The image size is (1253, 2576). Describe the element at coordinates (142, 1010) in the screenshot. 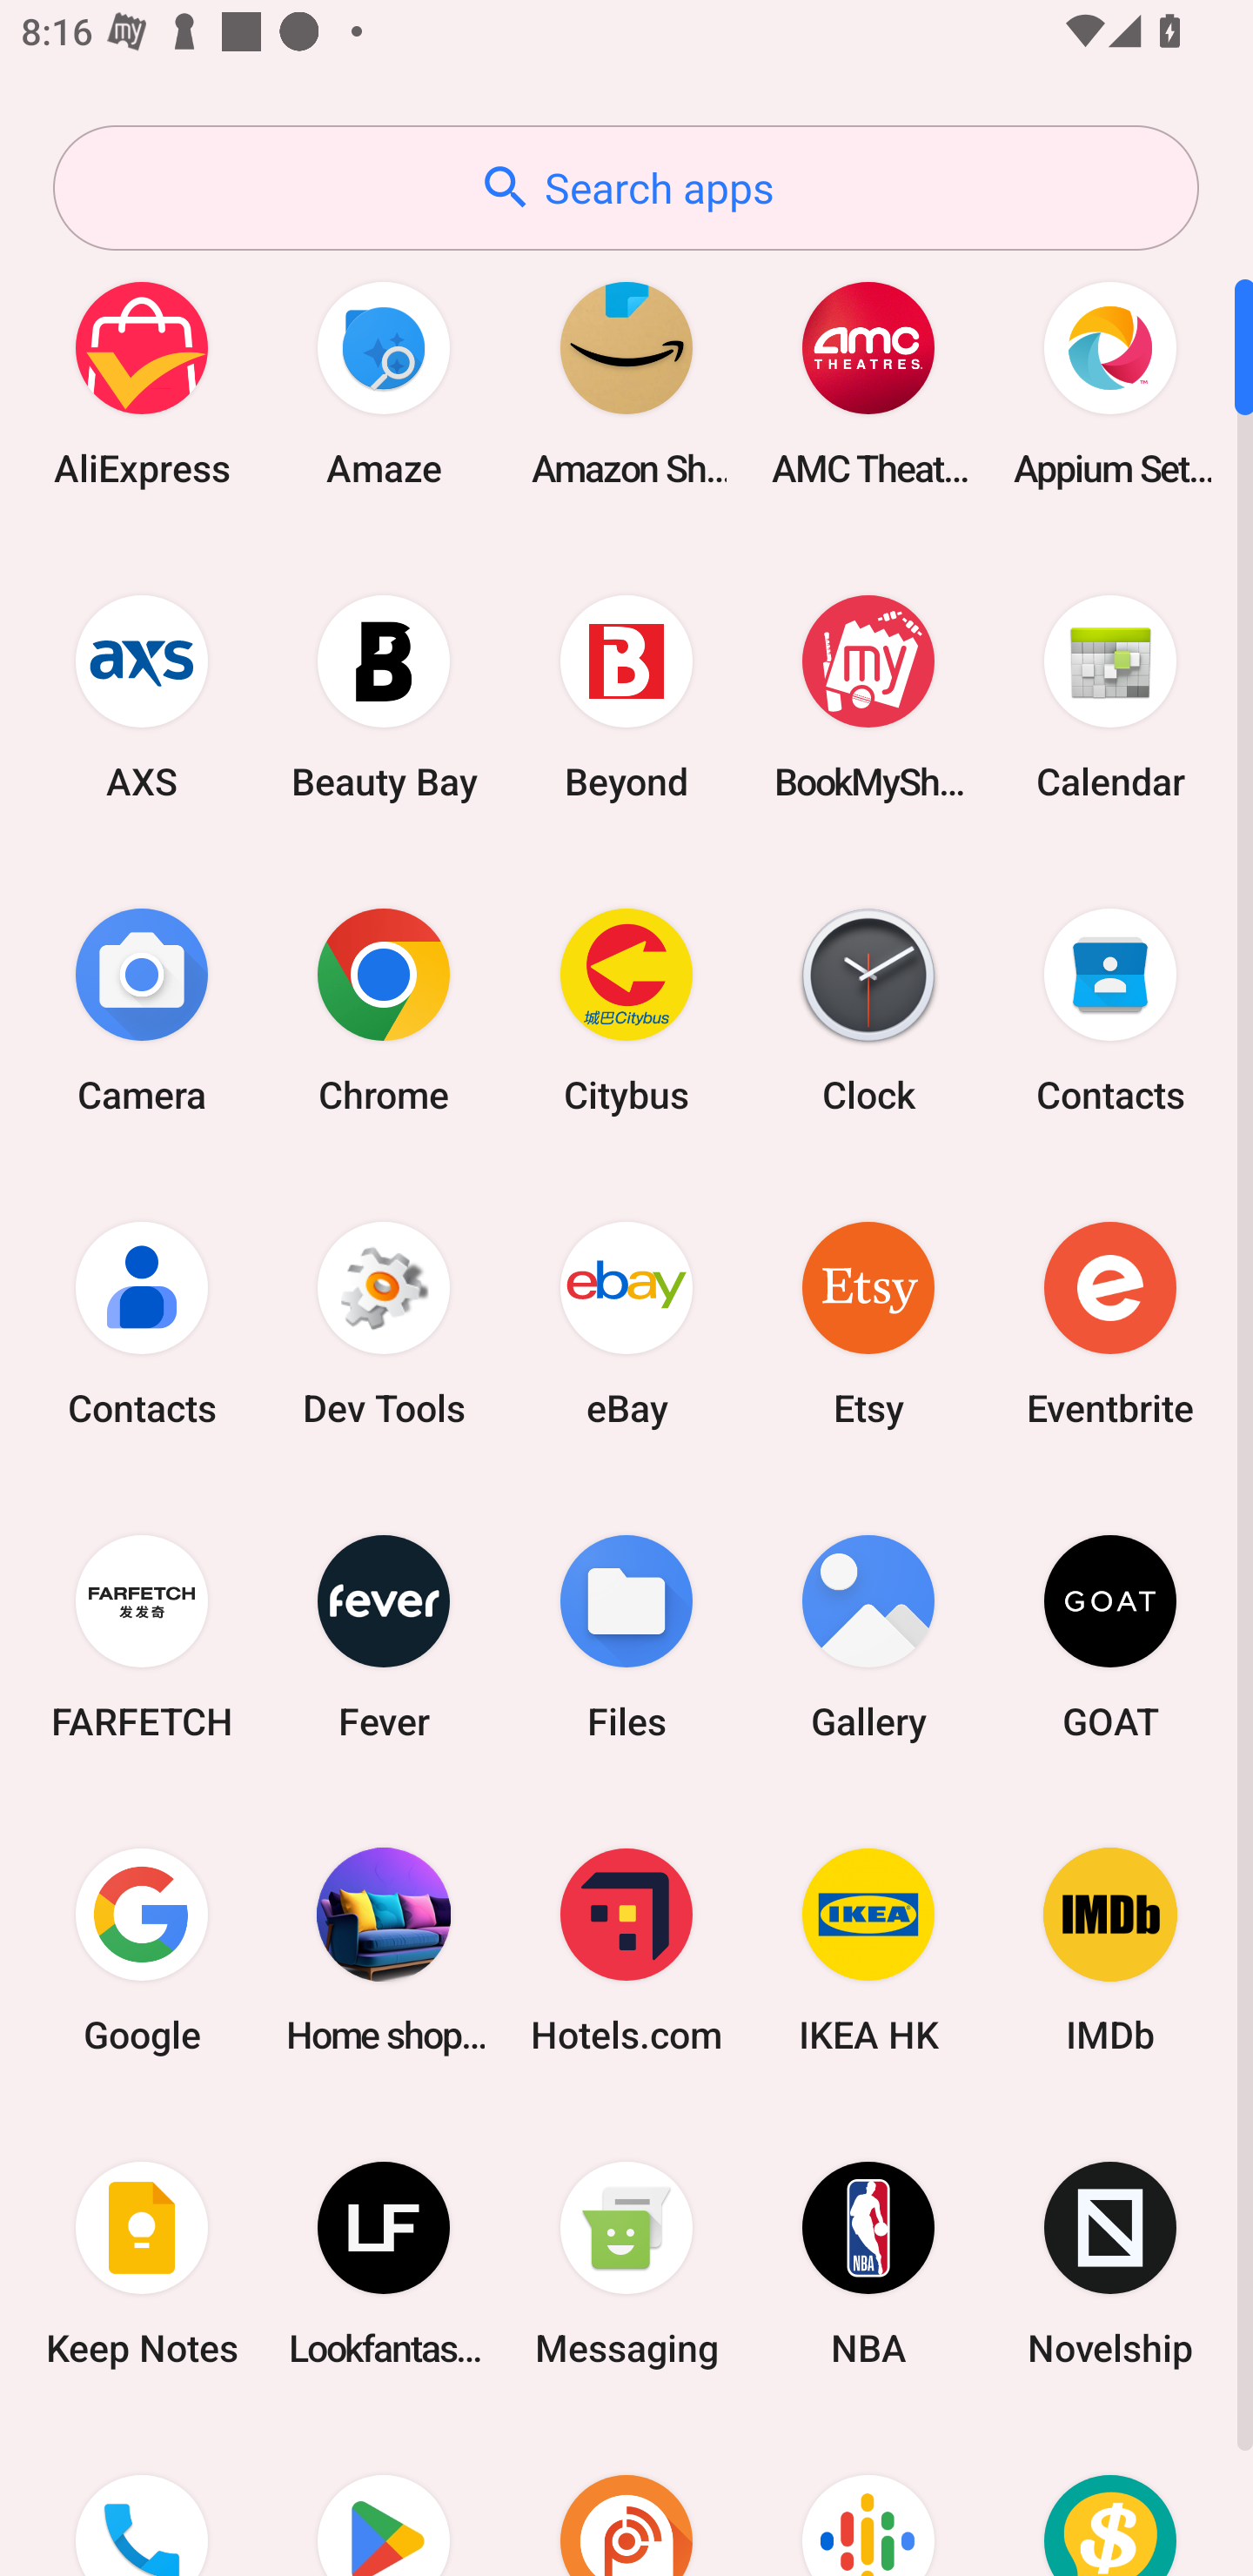

I see `Camera` at that location.